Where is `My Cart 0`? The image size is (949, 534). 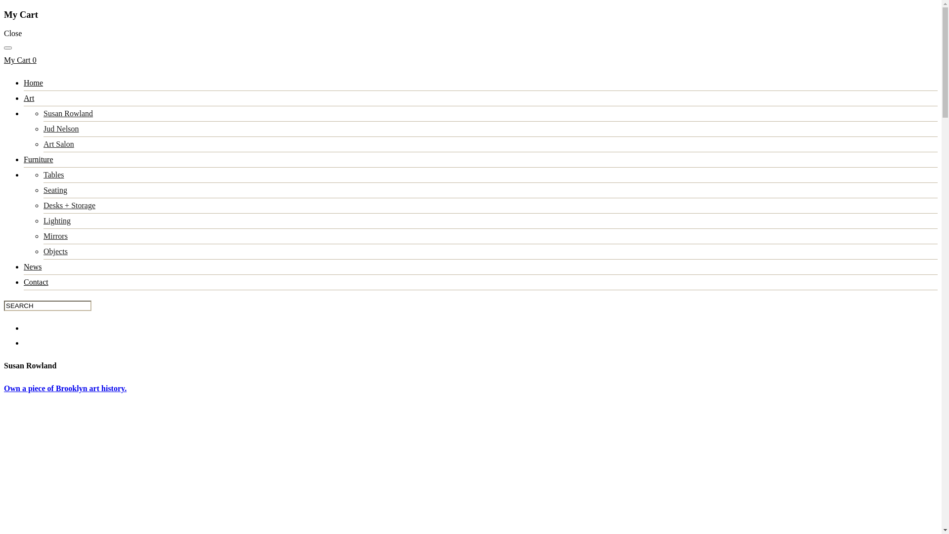
My Cart 0 is located at coordinates (20, 60).